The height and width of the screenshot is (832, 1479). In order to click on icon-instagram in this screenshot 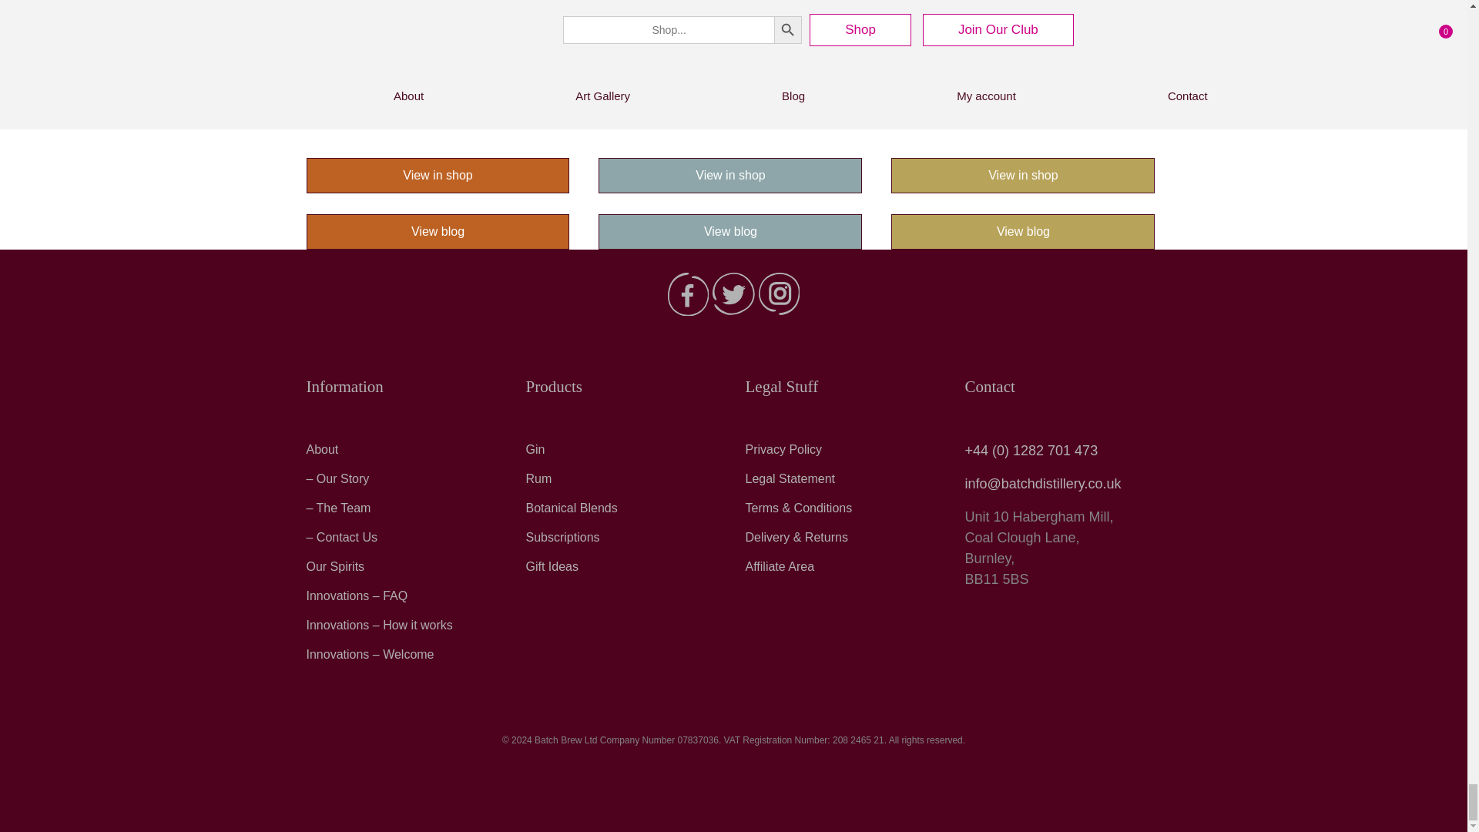, I will do `click(779, 294)`.